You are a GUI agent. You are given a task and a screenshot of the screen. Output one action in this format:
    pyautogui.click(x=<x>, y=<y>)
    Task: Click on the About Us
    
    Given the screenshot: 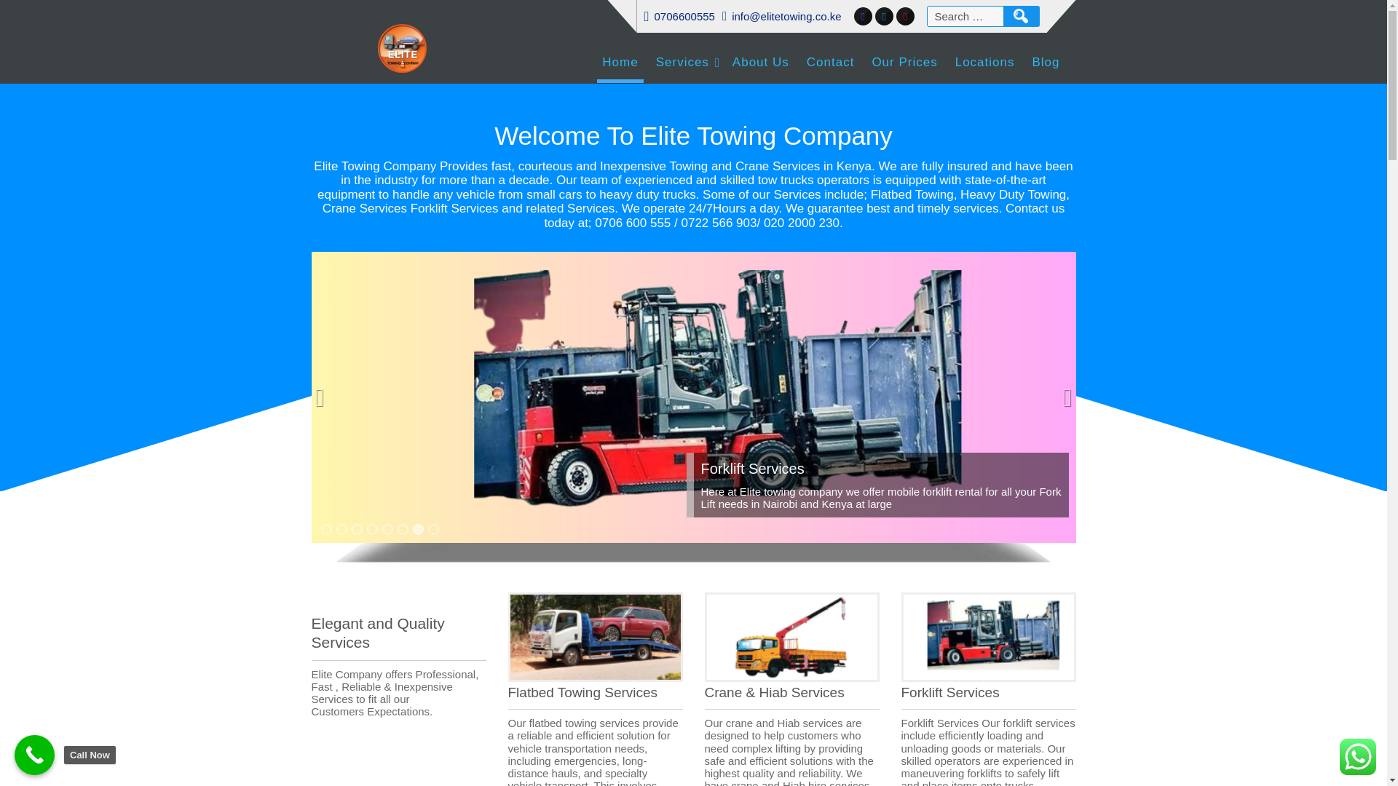 What is the action you would take?
    pyautogui.click(x=760, y=64)
    